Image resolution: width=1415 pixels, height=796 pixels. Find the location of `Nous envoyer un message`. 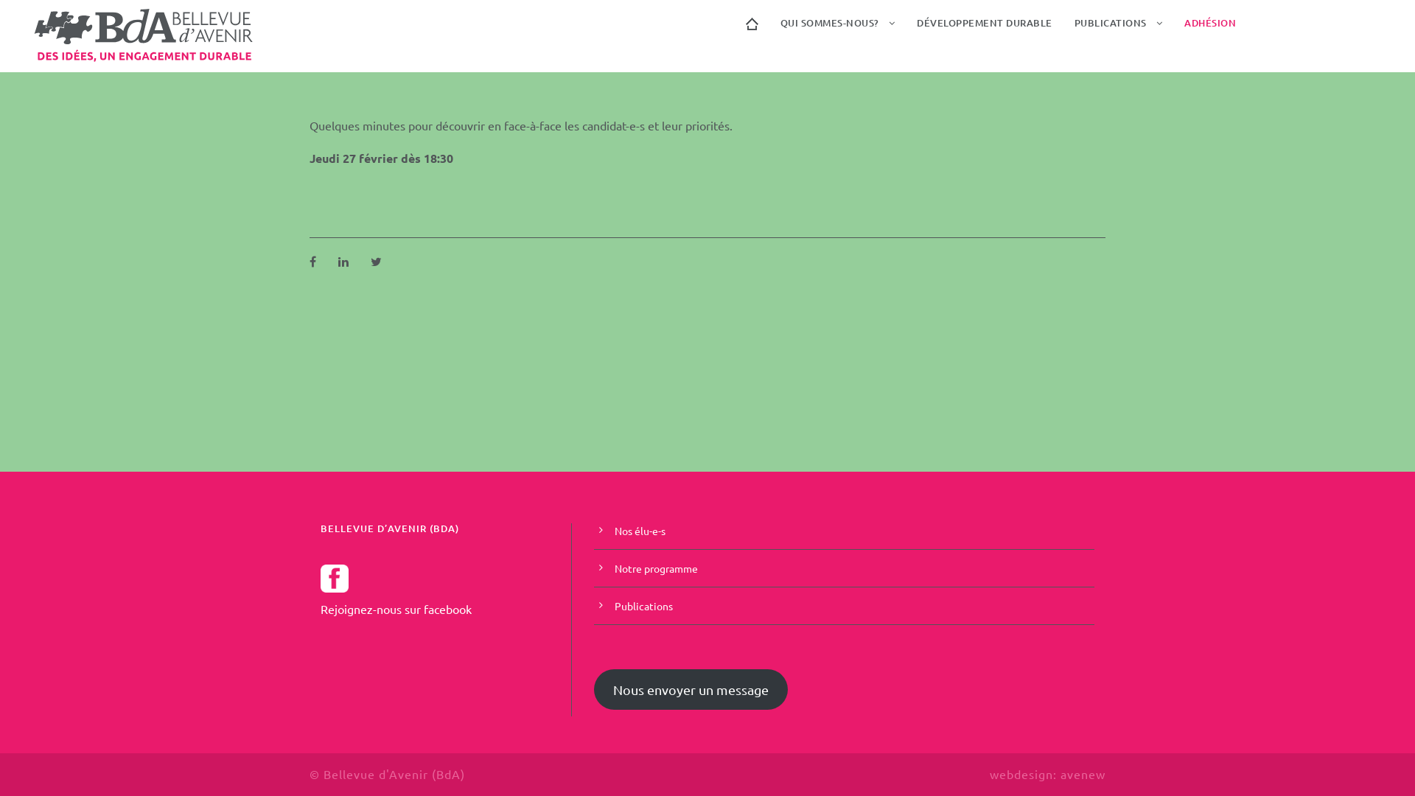

Nous envoyer un message is located at coordinates (691, 690).